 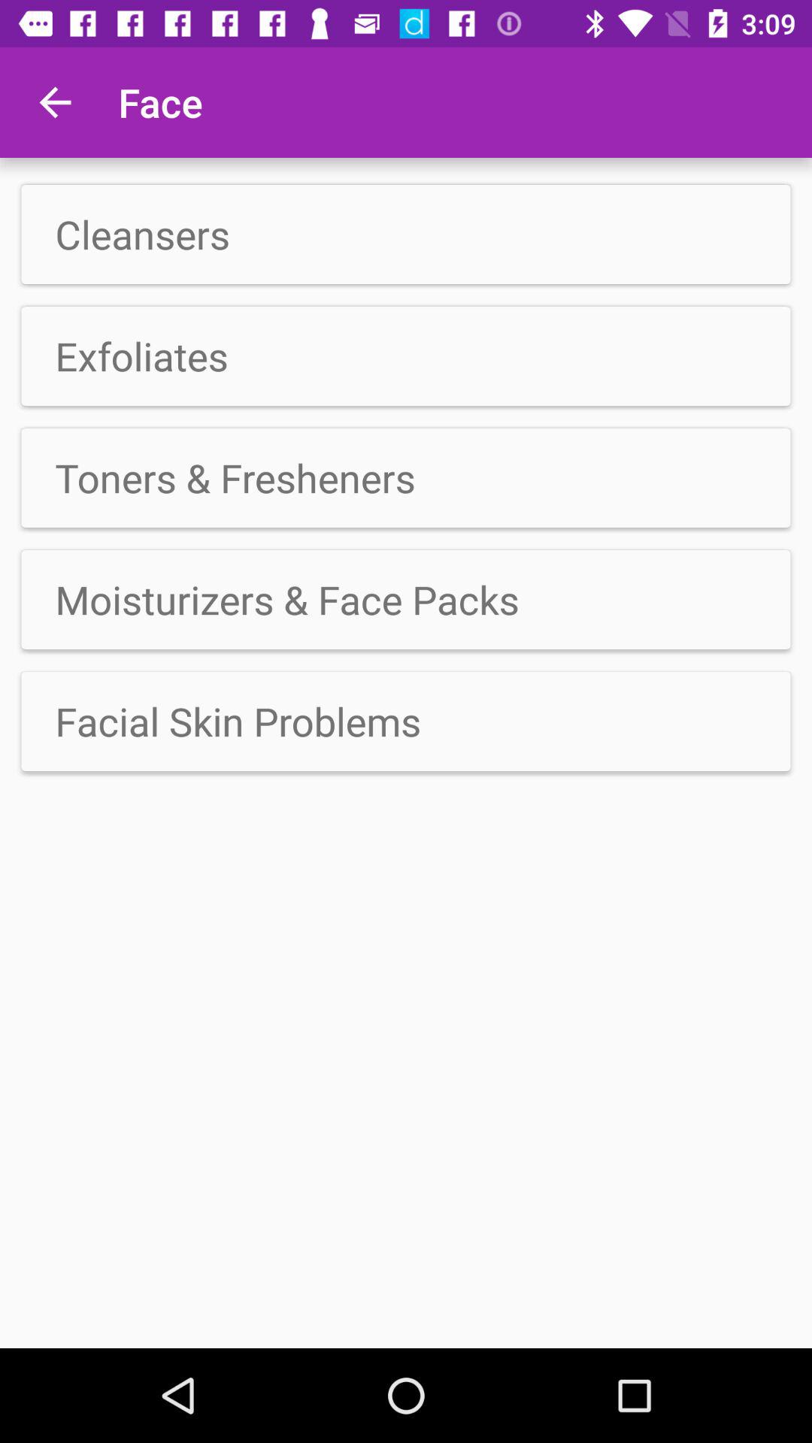 What do you see at coordinates (406, 721) in the screenshot?
I see `choose the app below moisturizers & face packs icon` at bounding box center [406, 721].